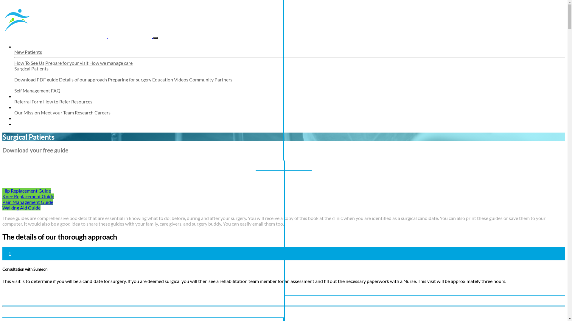  I want to click on Preparing for surgery, so click(130, 80).